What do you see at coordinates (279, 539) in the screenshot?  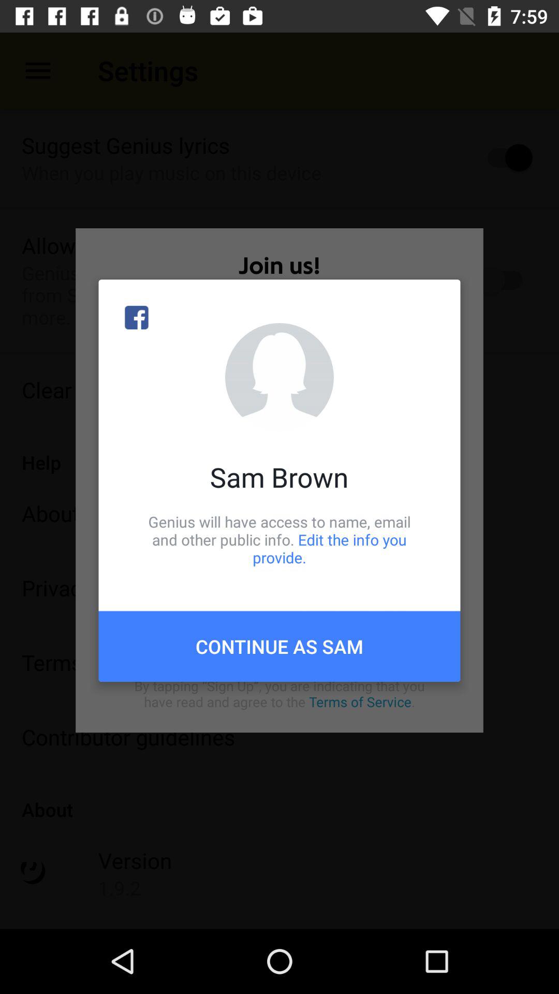 I see `turn on genius will have` at bounding box center [279, 539].